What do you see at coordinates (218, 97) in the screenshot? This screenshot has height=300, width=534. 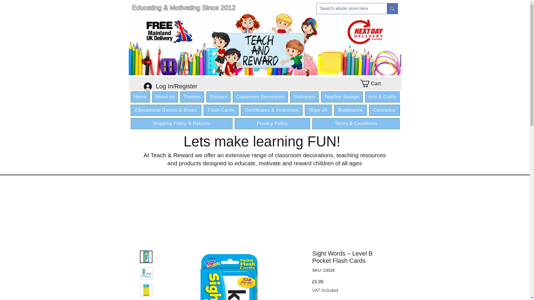 I see `Stickers` at bounding box center [218, 97].